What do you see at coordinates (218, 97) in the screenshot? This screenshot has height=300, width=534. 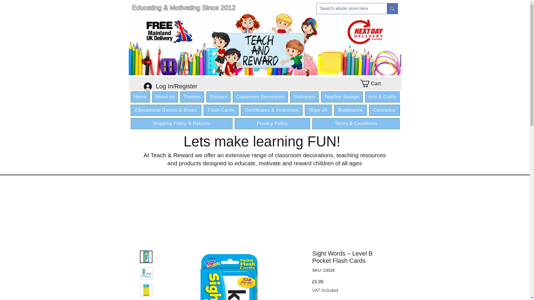 I see `Stickers` at bounding box center [218, 97].